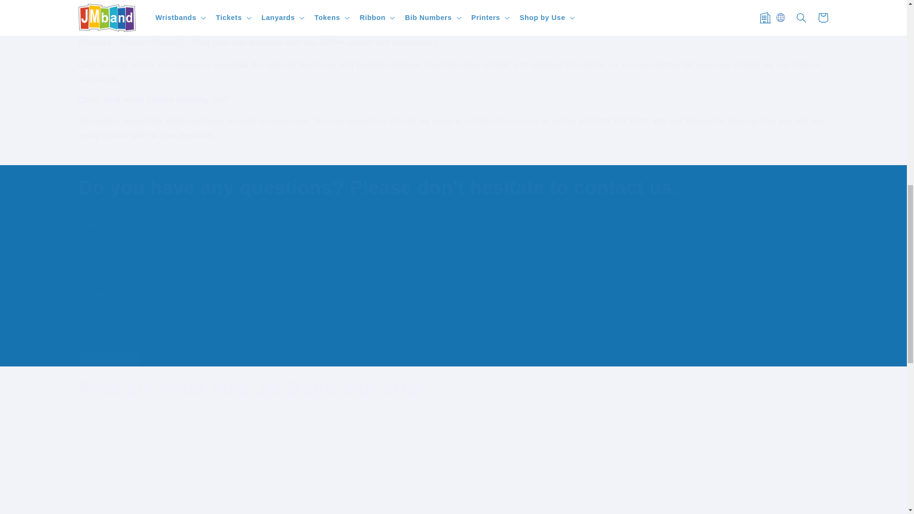 Image resolution: width=914 pixels, height=514 pixels. What do you see at coordinates (359, 475) in the screenshot?
I see `See In-Stock Items` at bounding box center [359, 475].